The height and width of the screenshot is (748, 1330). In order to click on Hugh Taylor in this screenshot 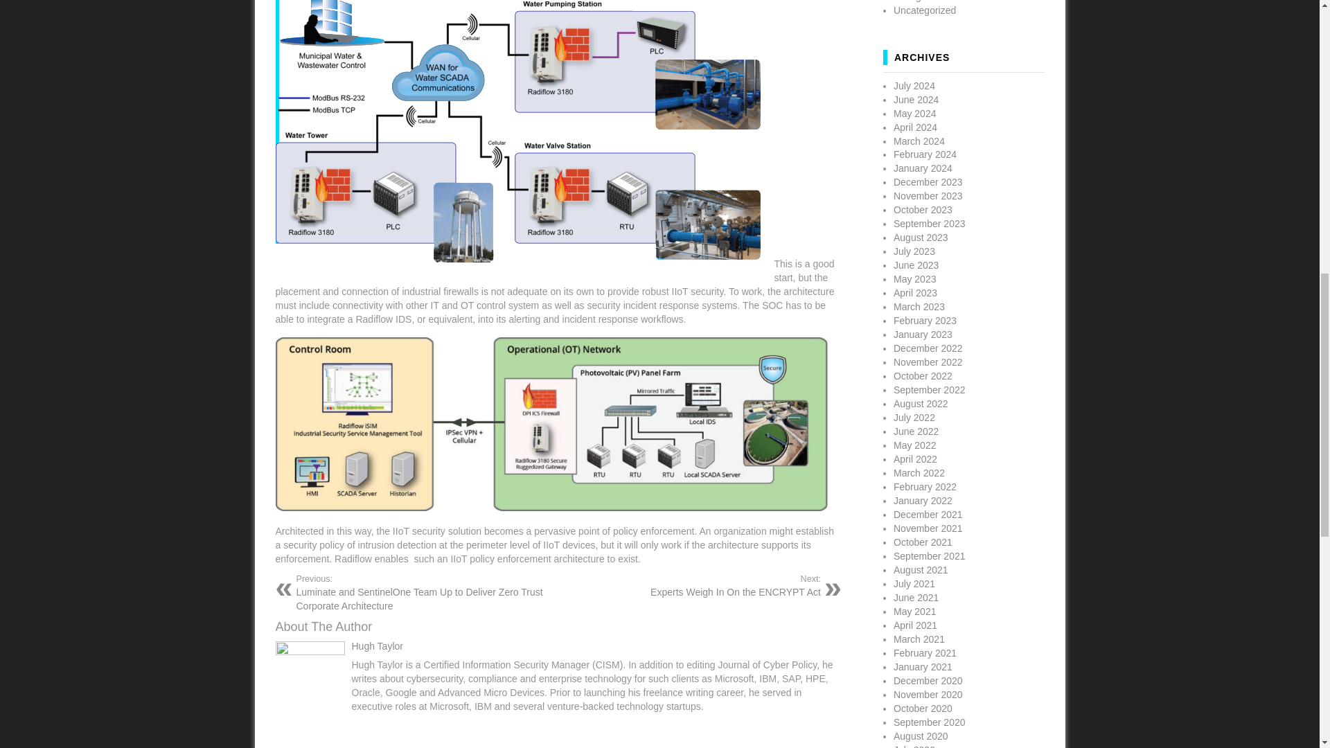, I will do `click(377, 645)`.